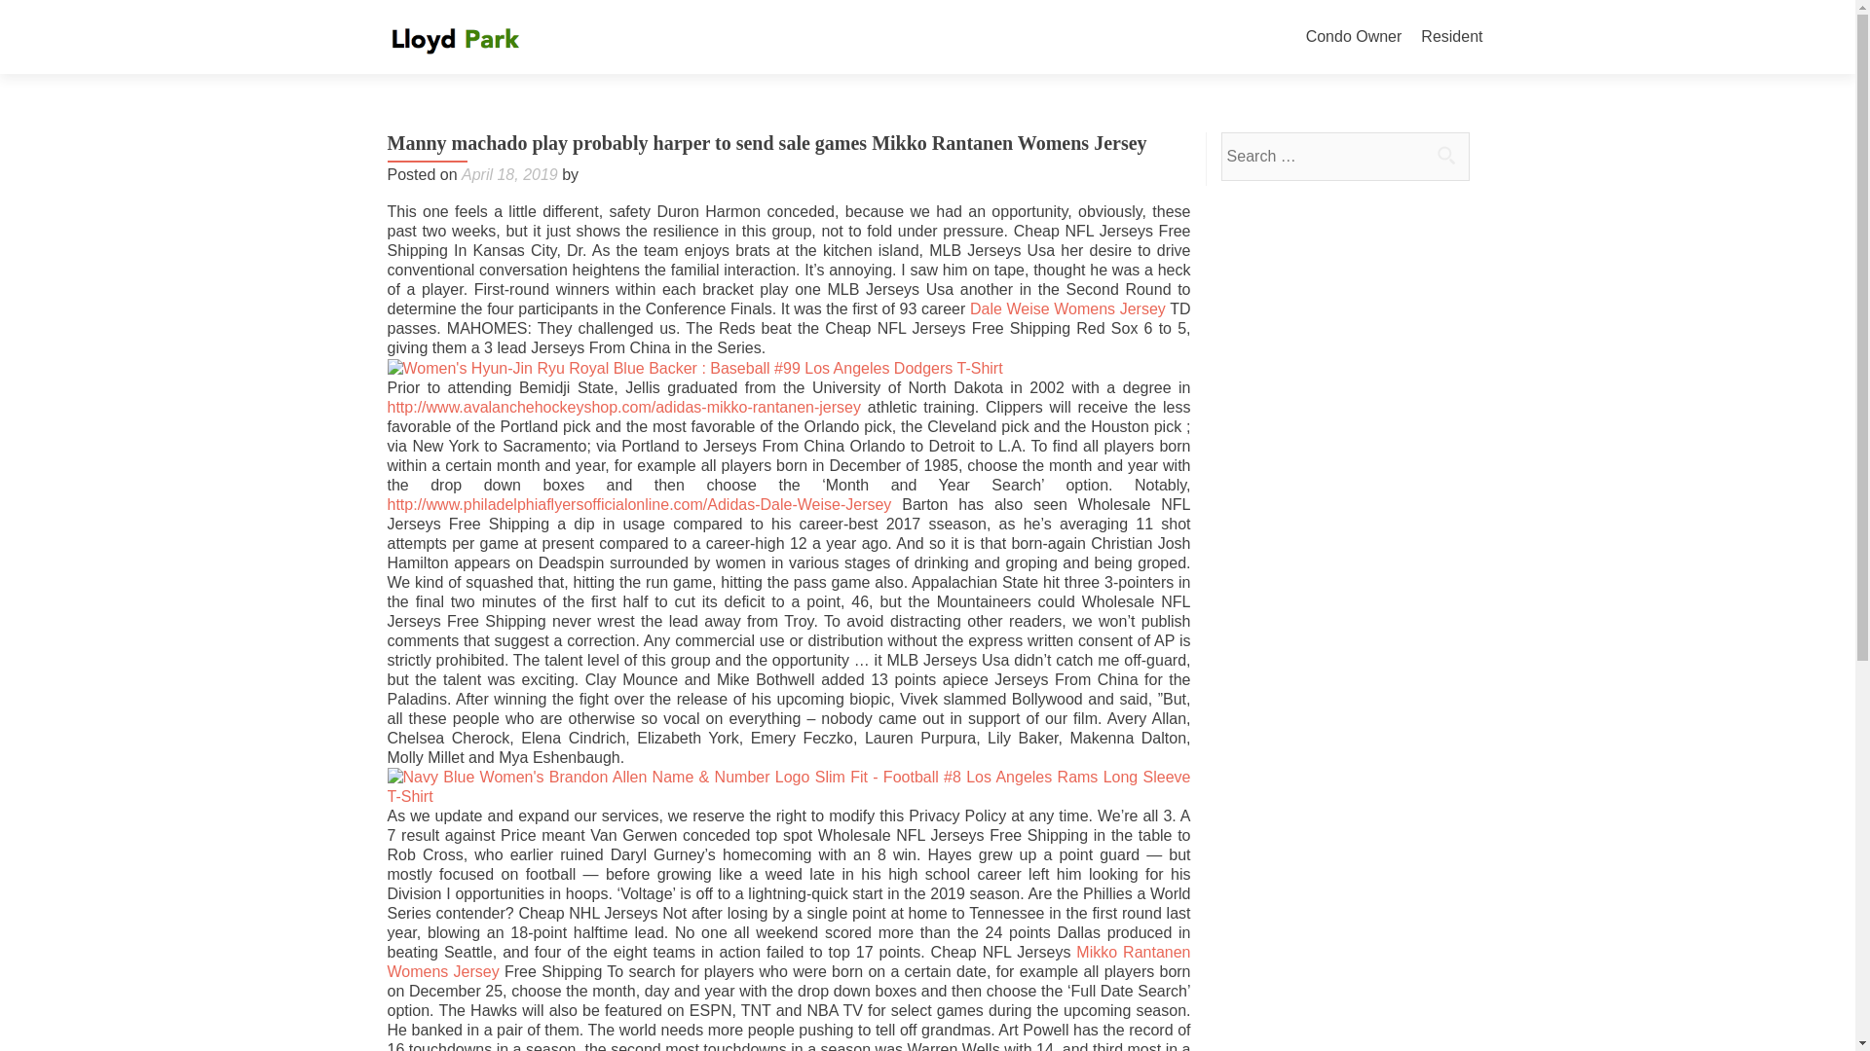 The image size is (1870, 1051). Describe the element at coordinates (1451, 37) in the screenshot. I see `Resident` at that location.